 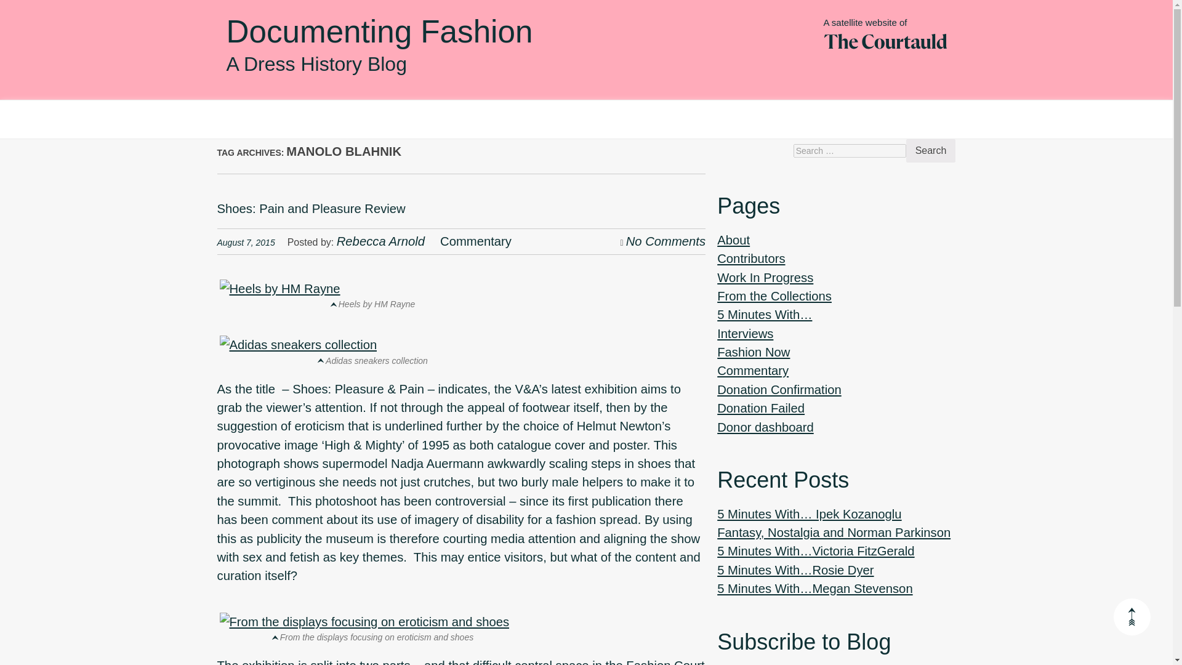 I want to click on Shoes: Pain and Pleasure Review, so click(x=310, y=208).